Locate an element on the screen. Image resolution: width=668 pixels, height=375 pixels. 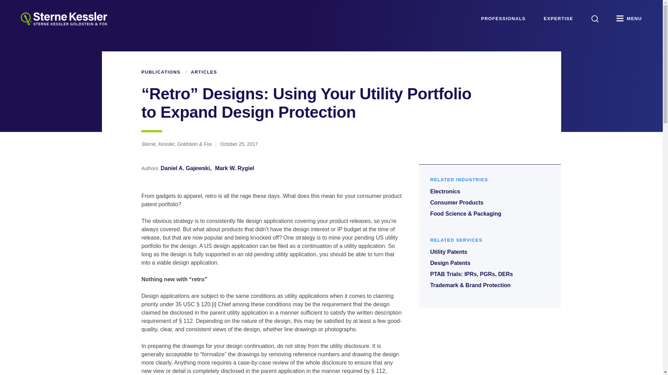
Sterne Kessler is located at coordinates (64, 19).